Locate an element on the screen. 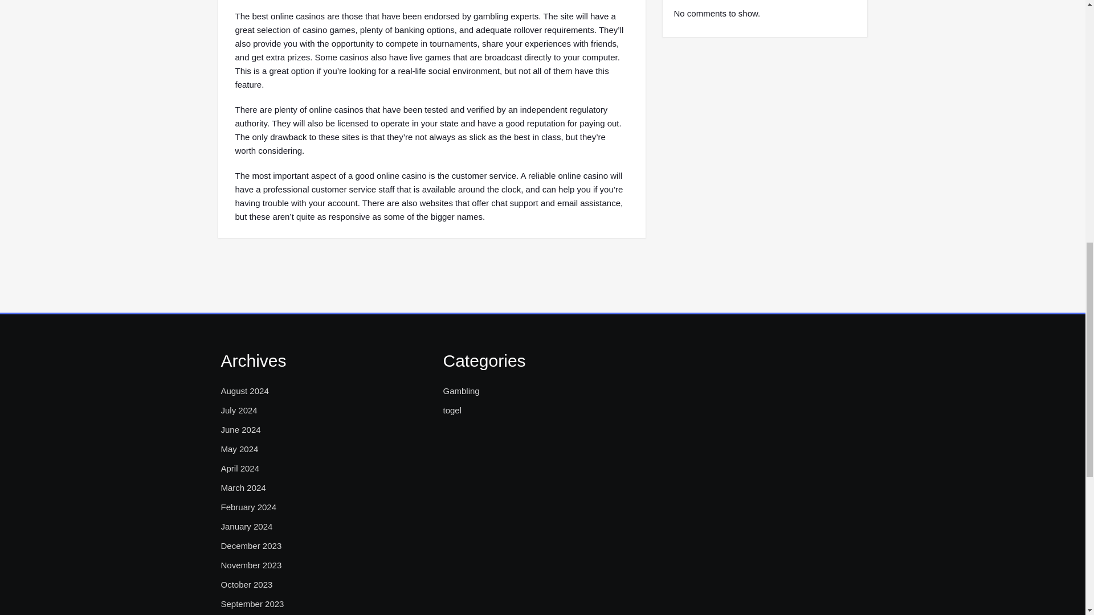 This screenshot has height=615, width=1094. March 2024 is located at coordinates (243, 487).